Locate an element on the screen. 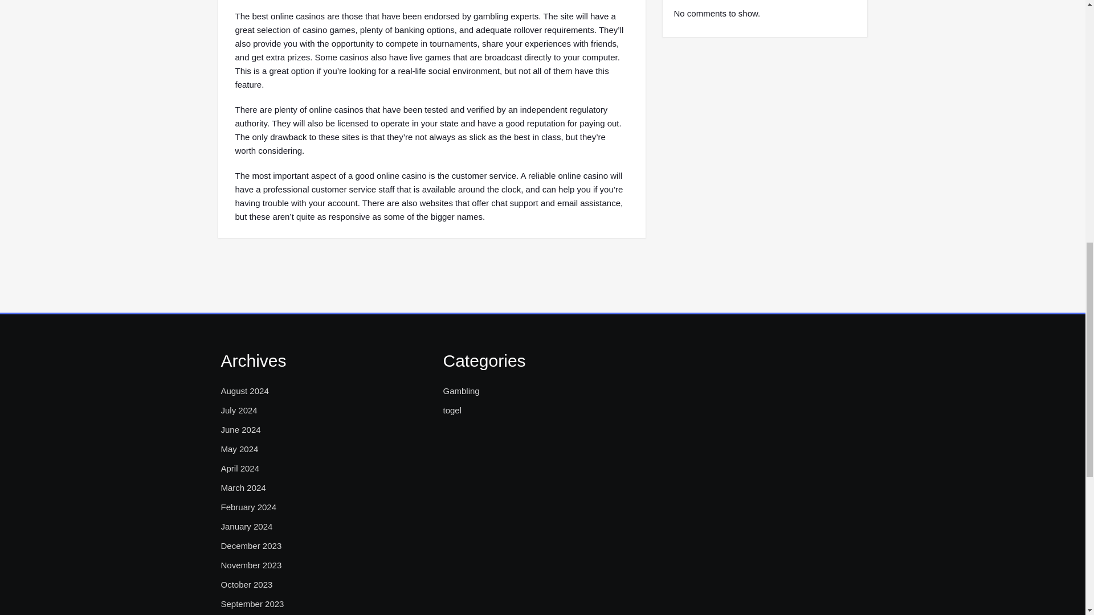 This screenshot has height=615, width=1094. March 2024 is located at coordinates (243, 487).